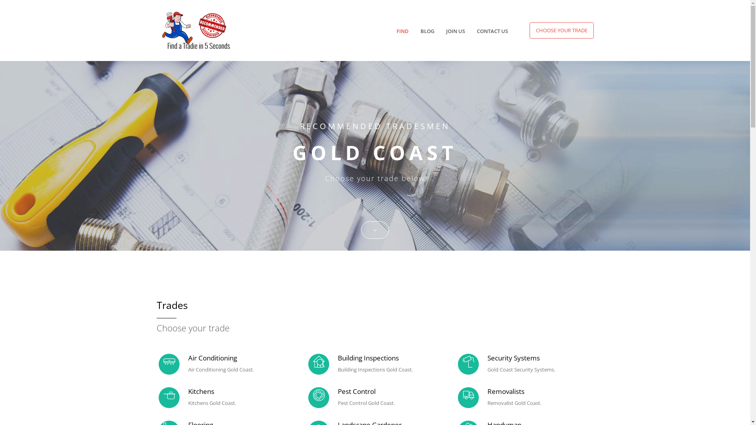 This screenshot has width=756, height=425. I want to click on Building Inspections, so click(369, 358).